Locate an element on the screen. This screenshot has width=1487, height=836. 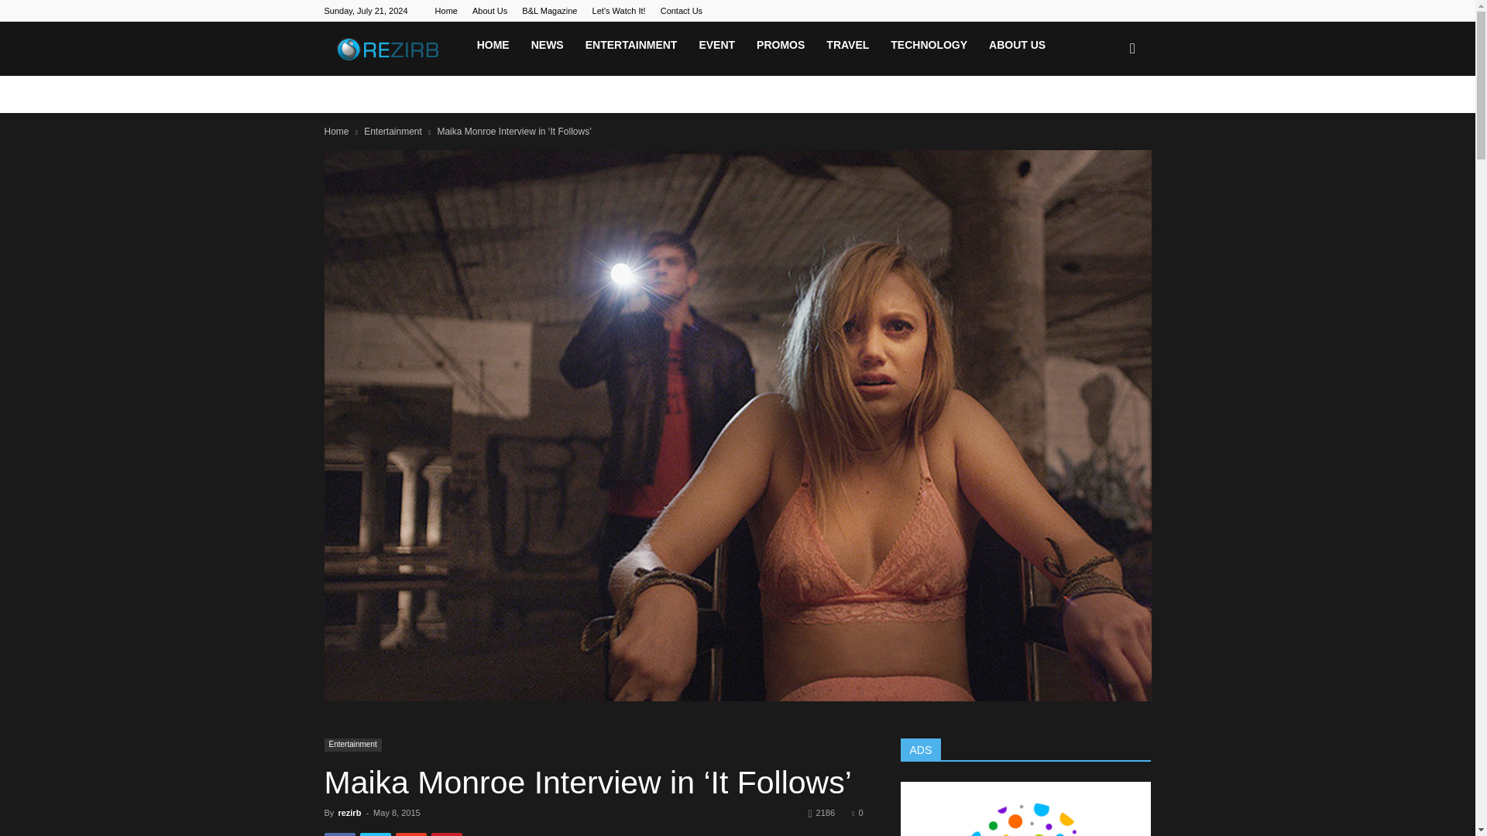
TRAVEL is located at coordinates (847, 45).